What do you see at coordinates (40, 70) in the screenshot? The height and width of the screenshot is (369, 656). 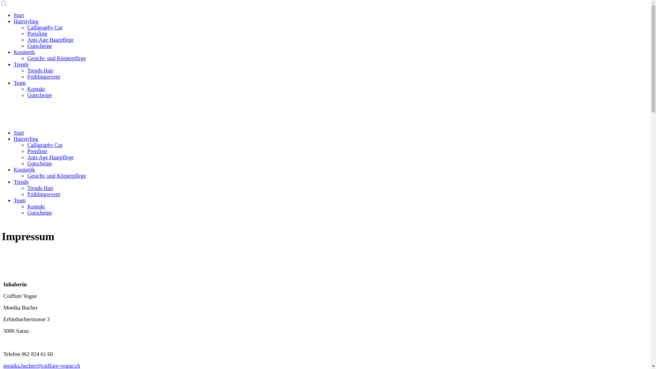 I see `Trends Hair` at bounding box center [40, 70].